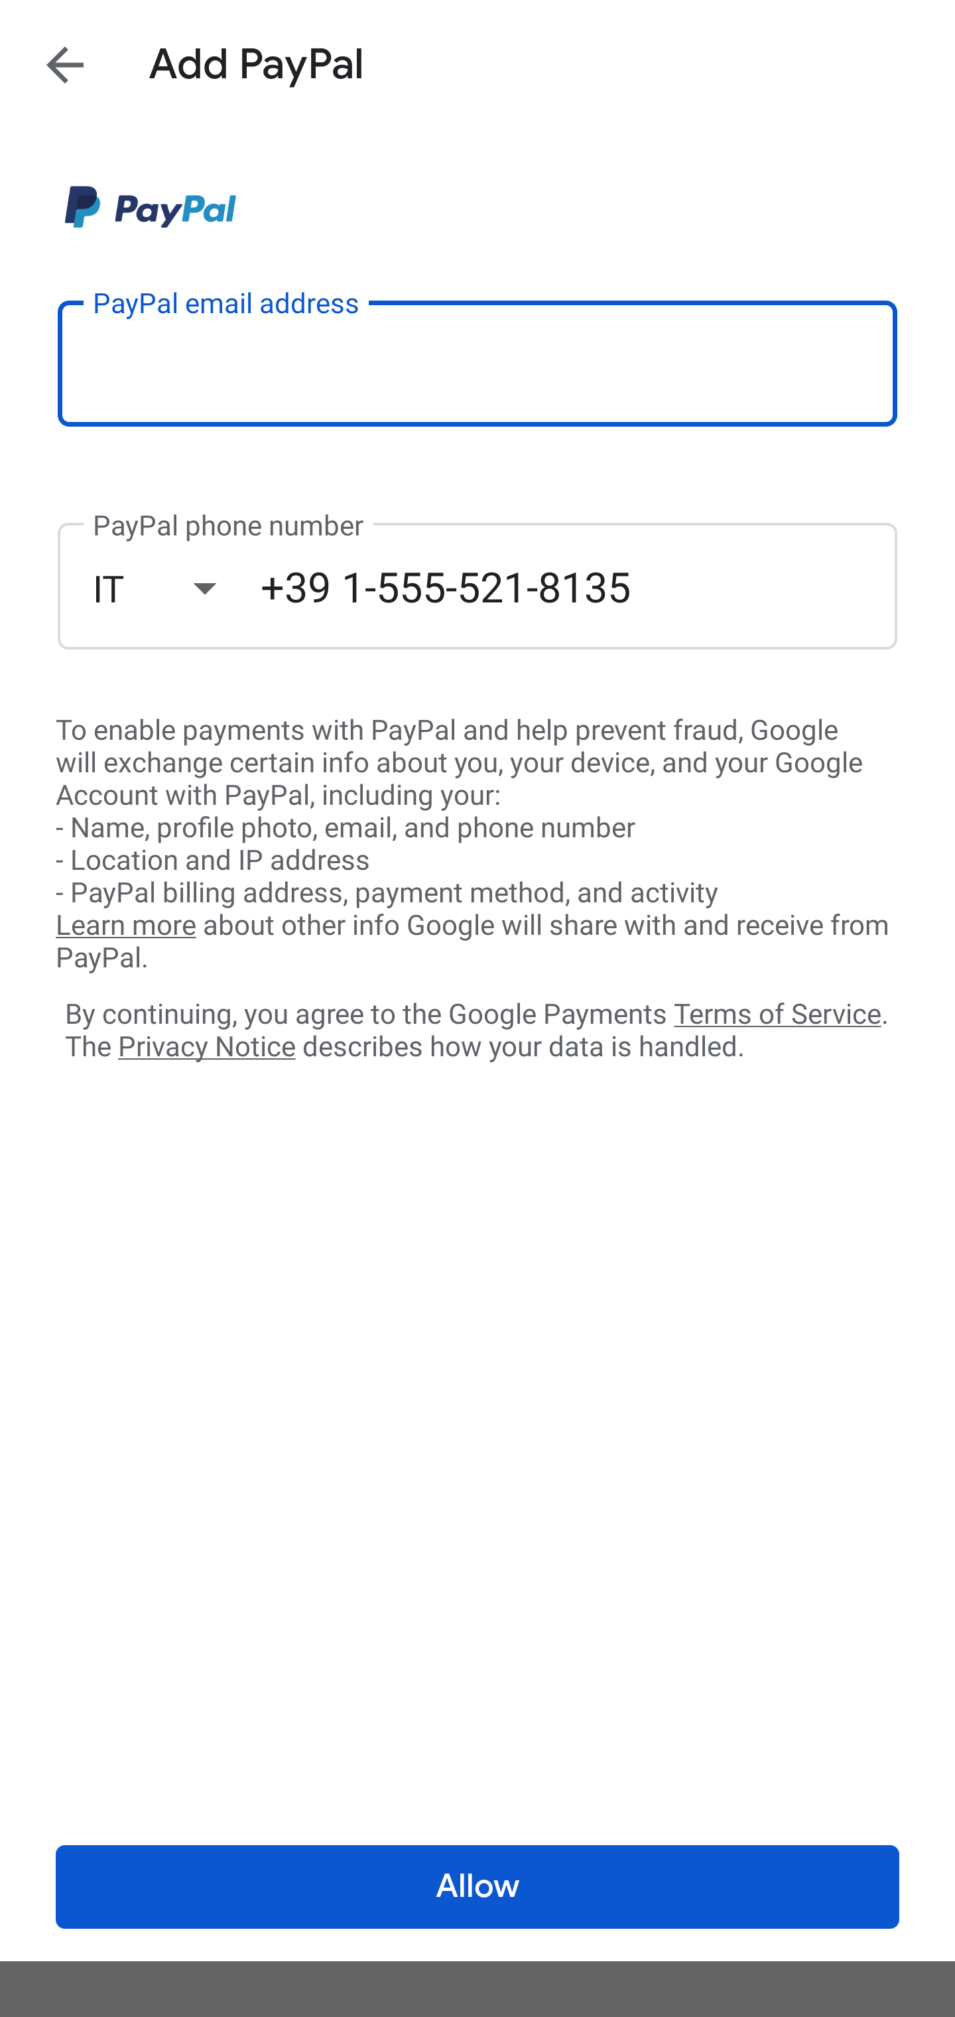  I want to click on Learn more, so click(125, 926).